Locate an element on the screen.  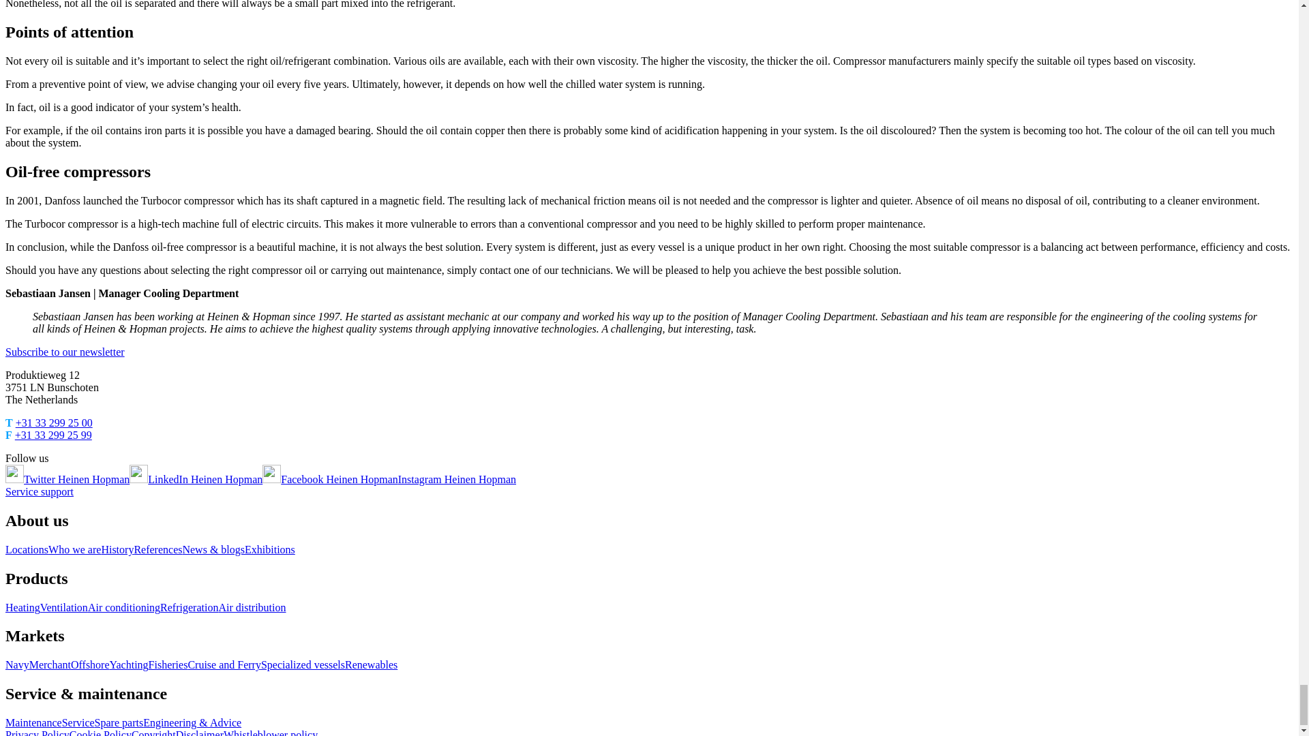
Instagram Heinen Hopman is located at coordinates (457, 479).